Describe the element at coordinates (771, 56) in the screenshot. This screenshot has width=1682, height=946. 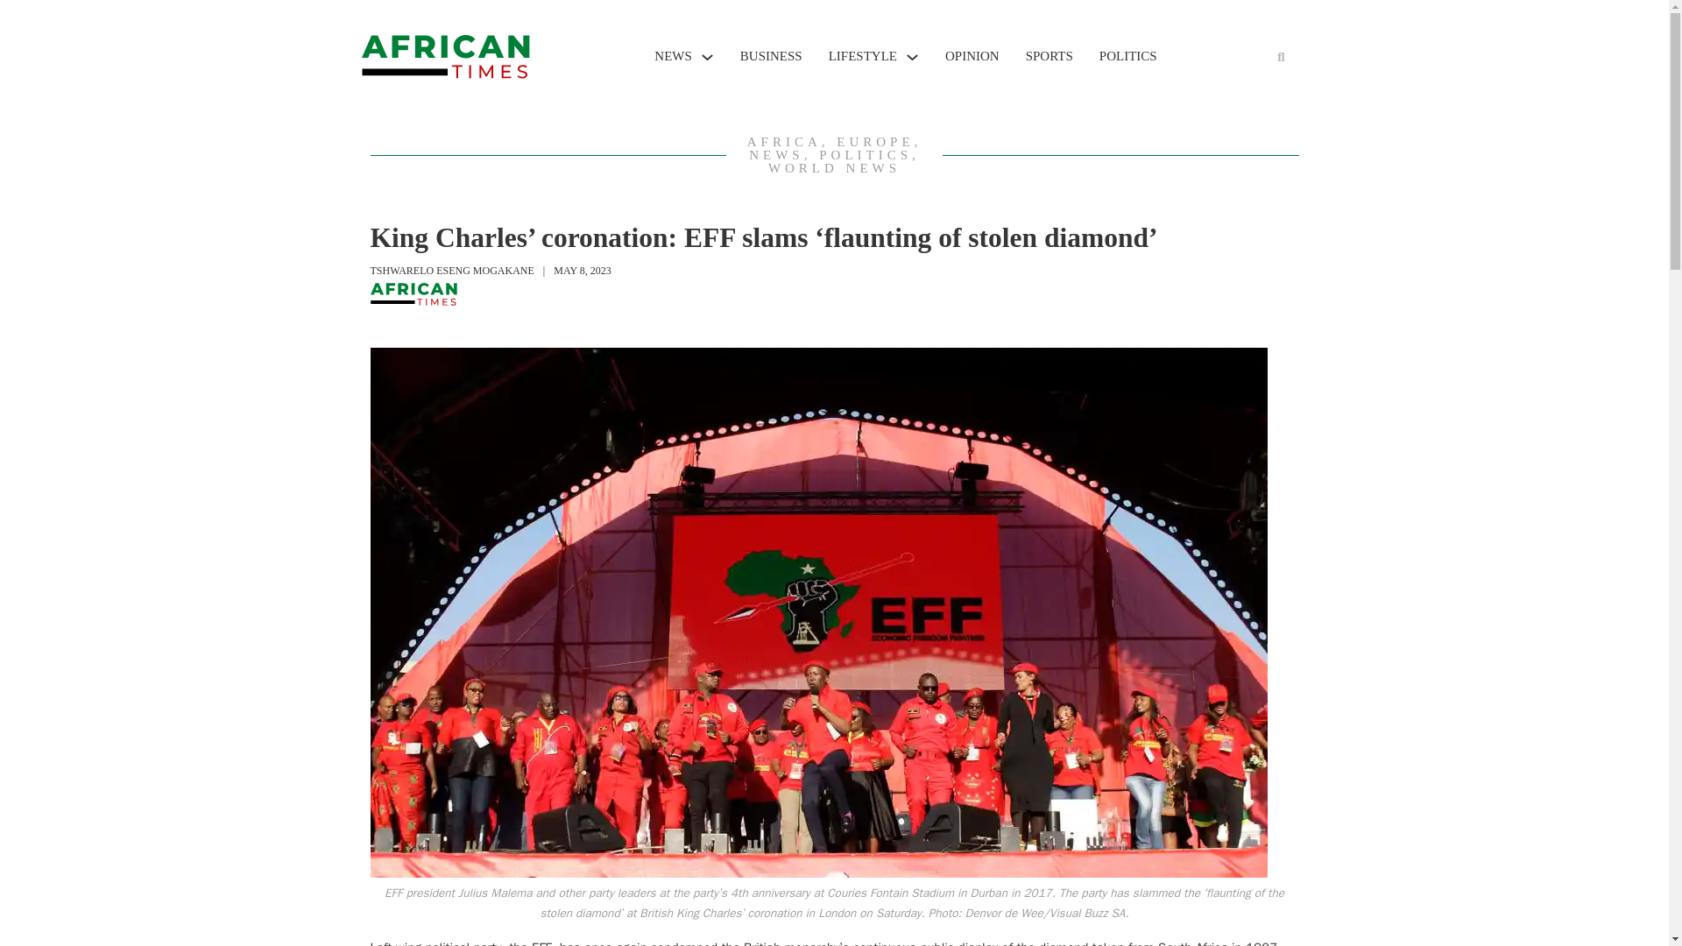
I see `BUSINESS` at that location.